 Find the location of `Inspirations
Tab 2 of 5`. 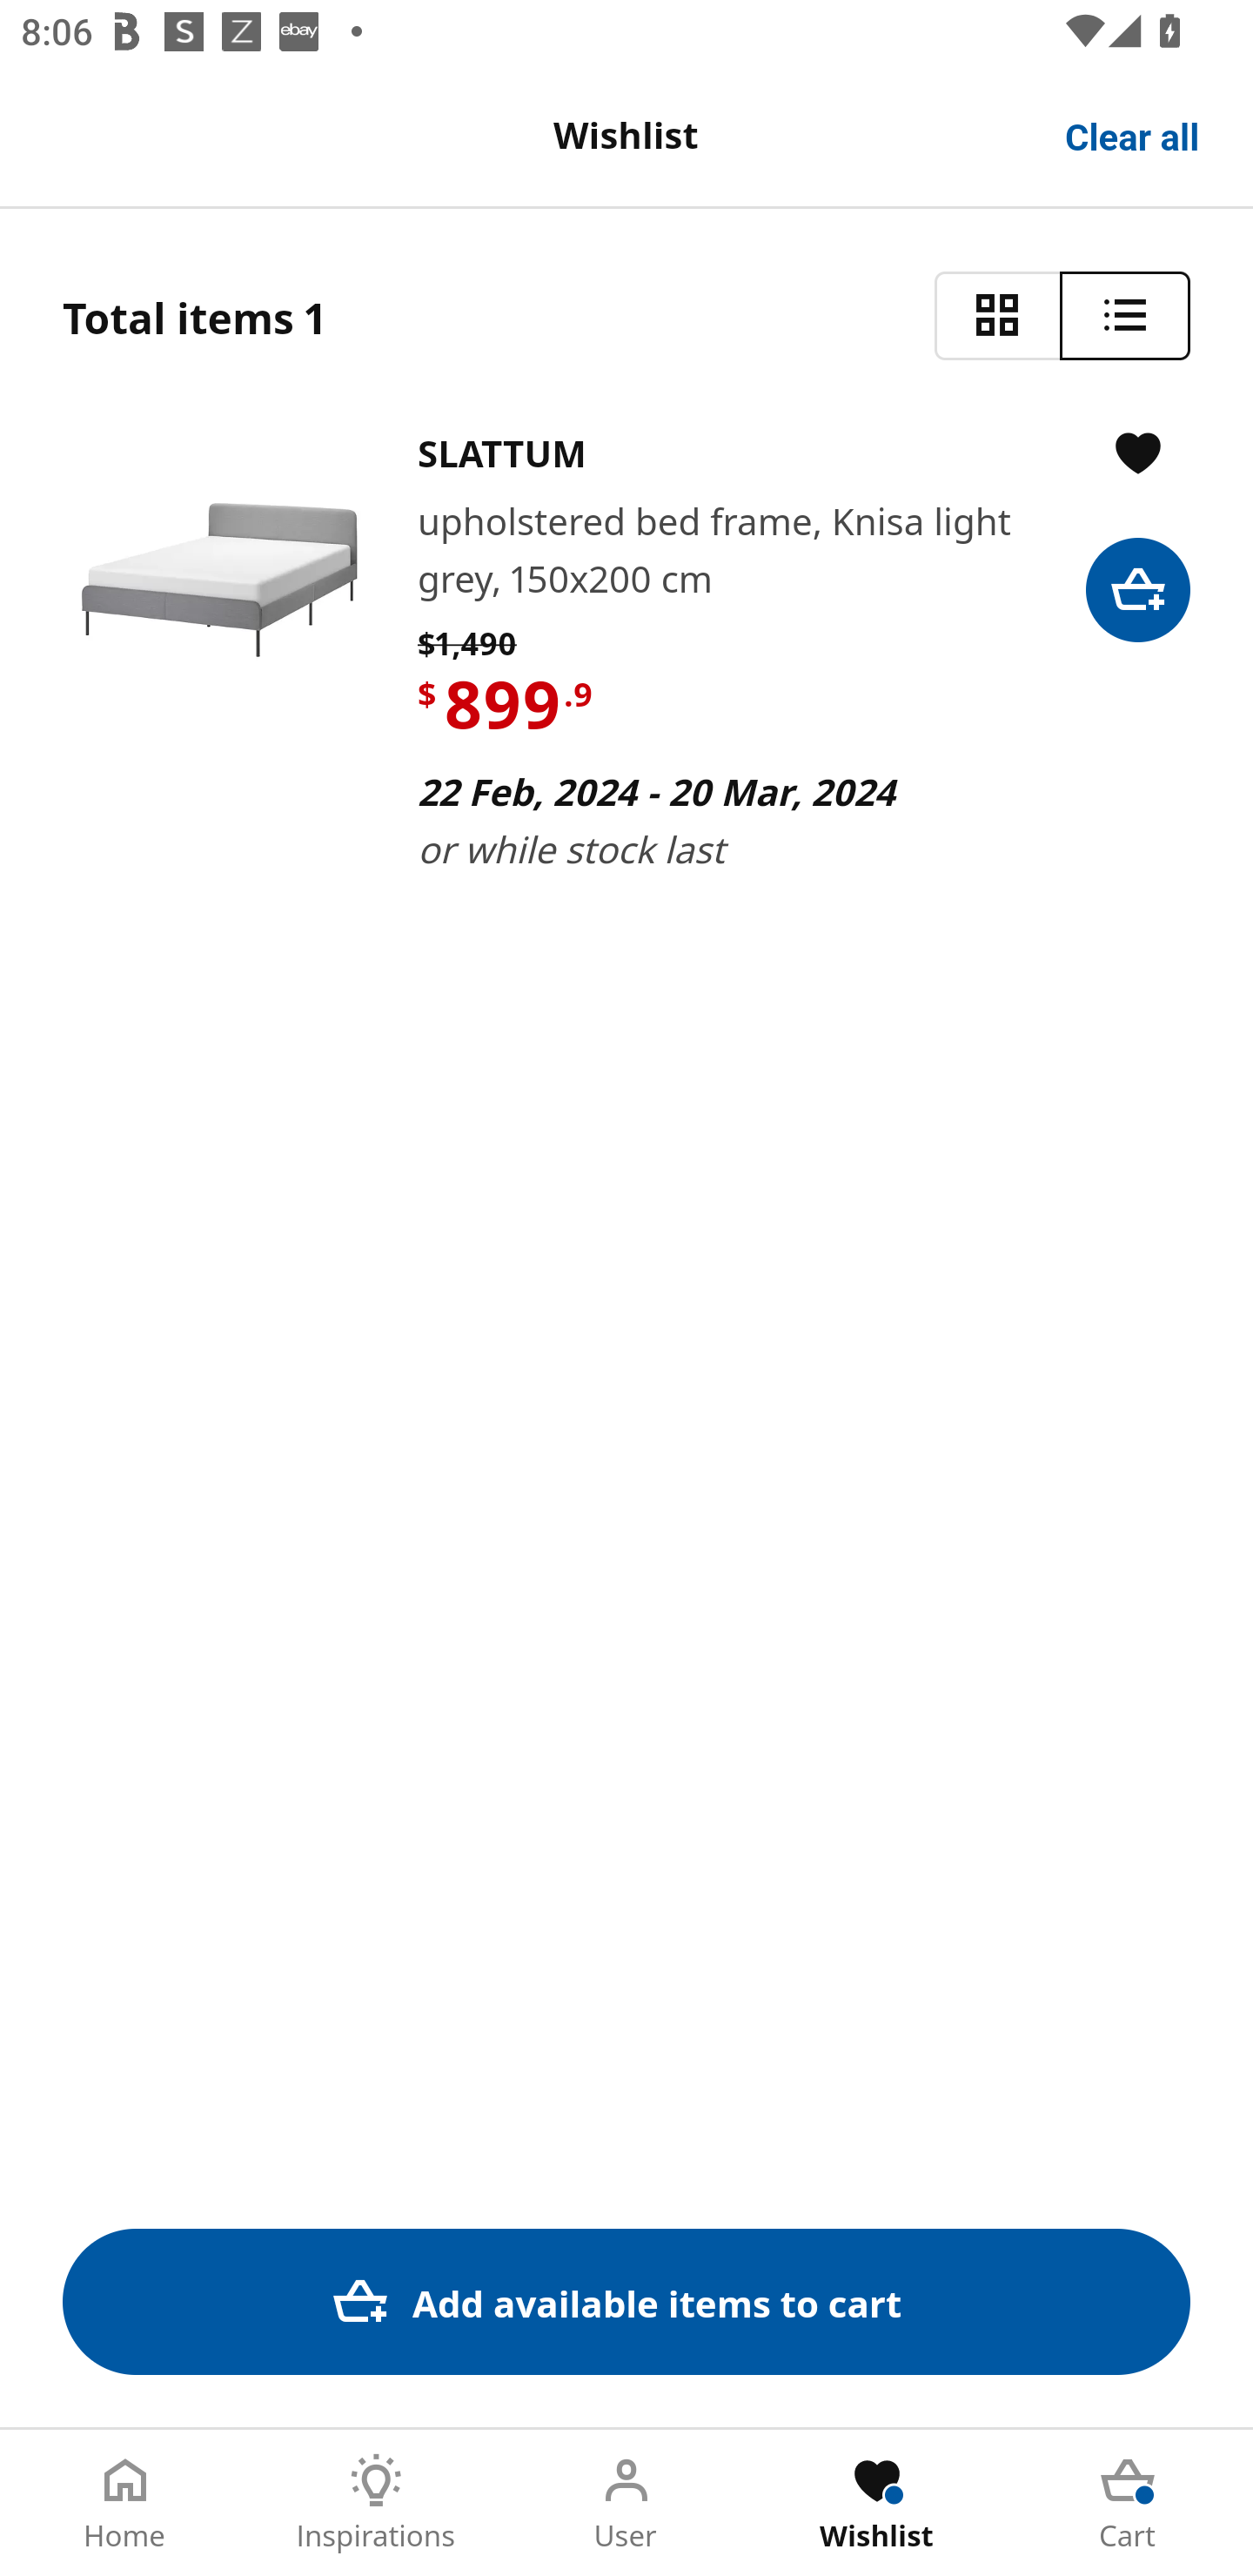

Inspirations
Tab 2 of 5 is located at coordinates (376, 2503).